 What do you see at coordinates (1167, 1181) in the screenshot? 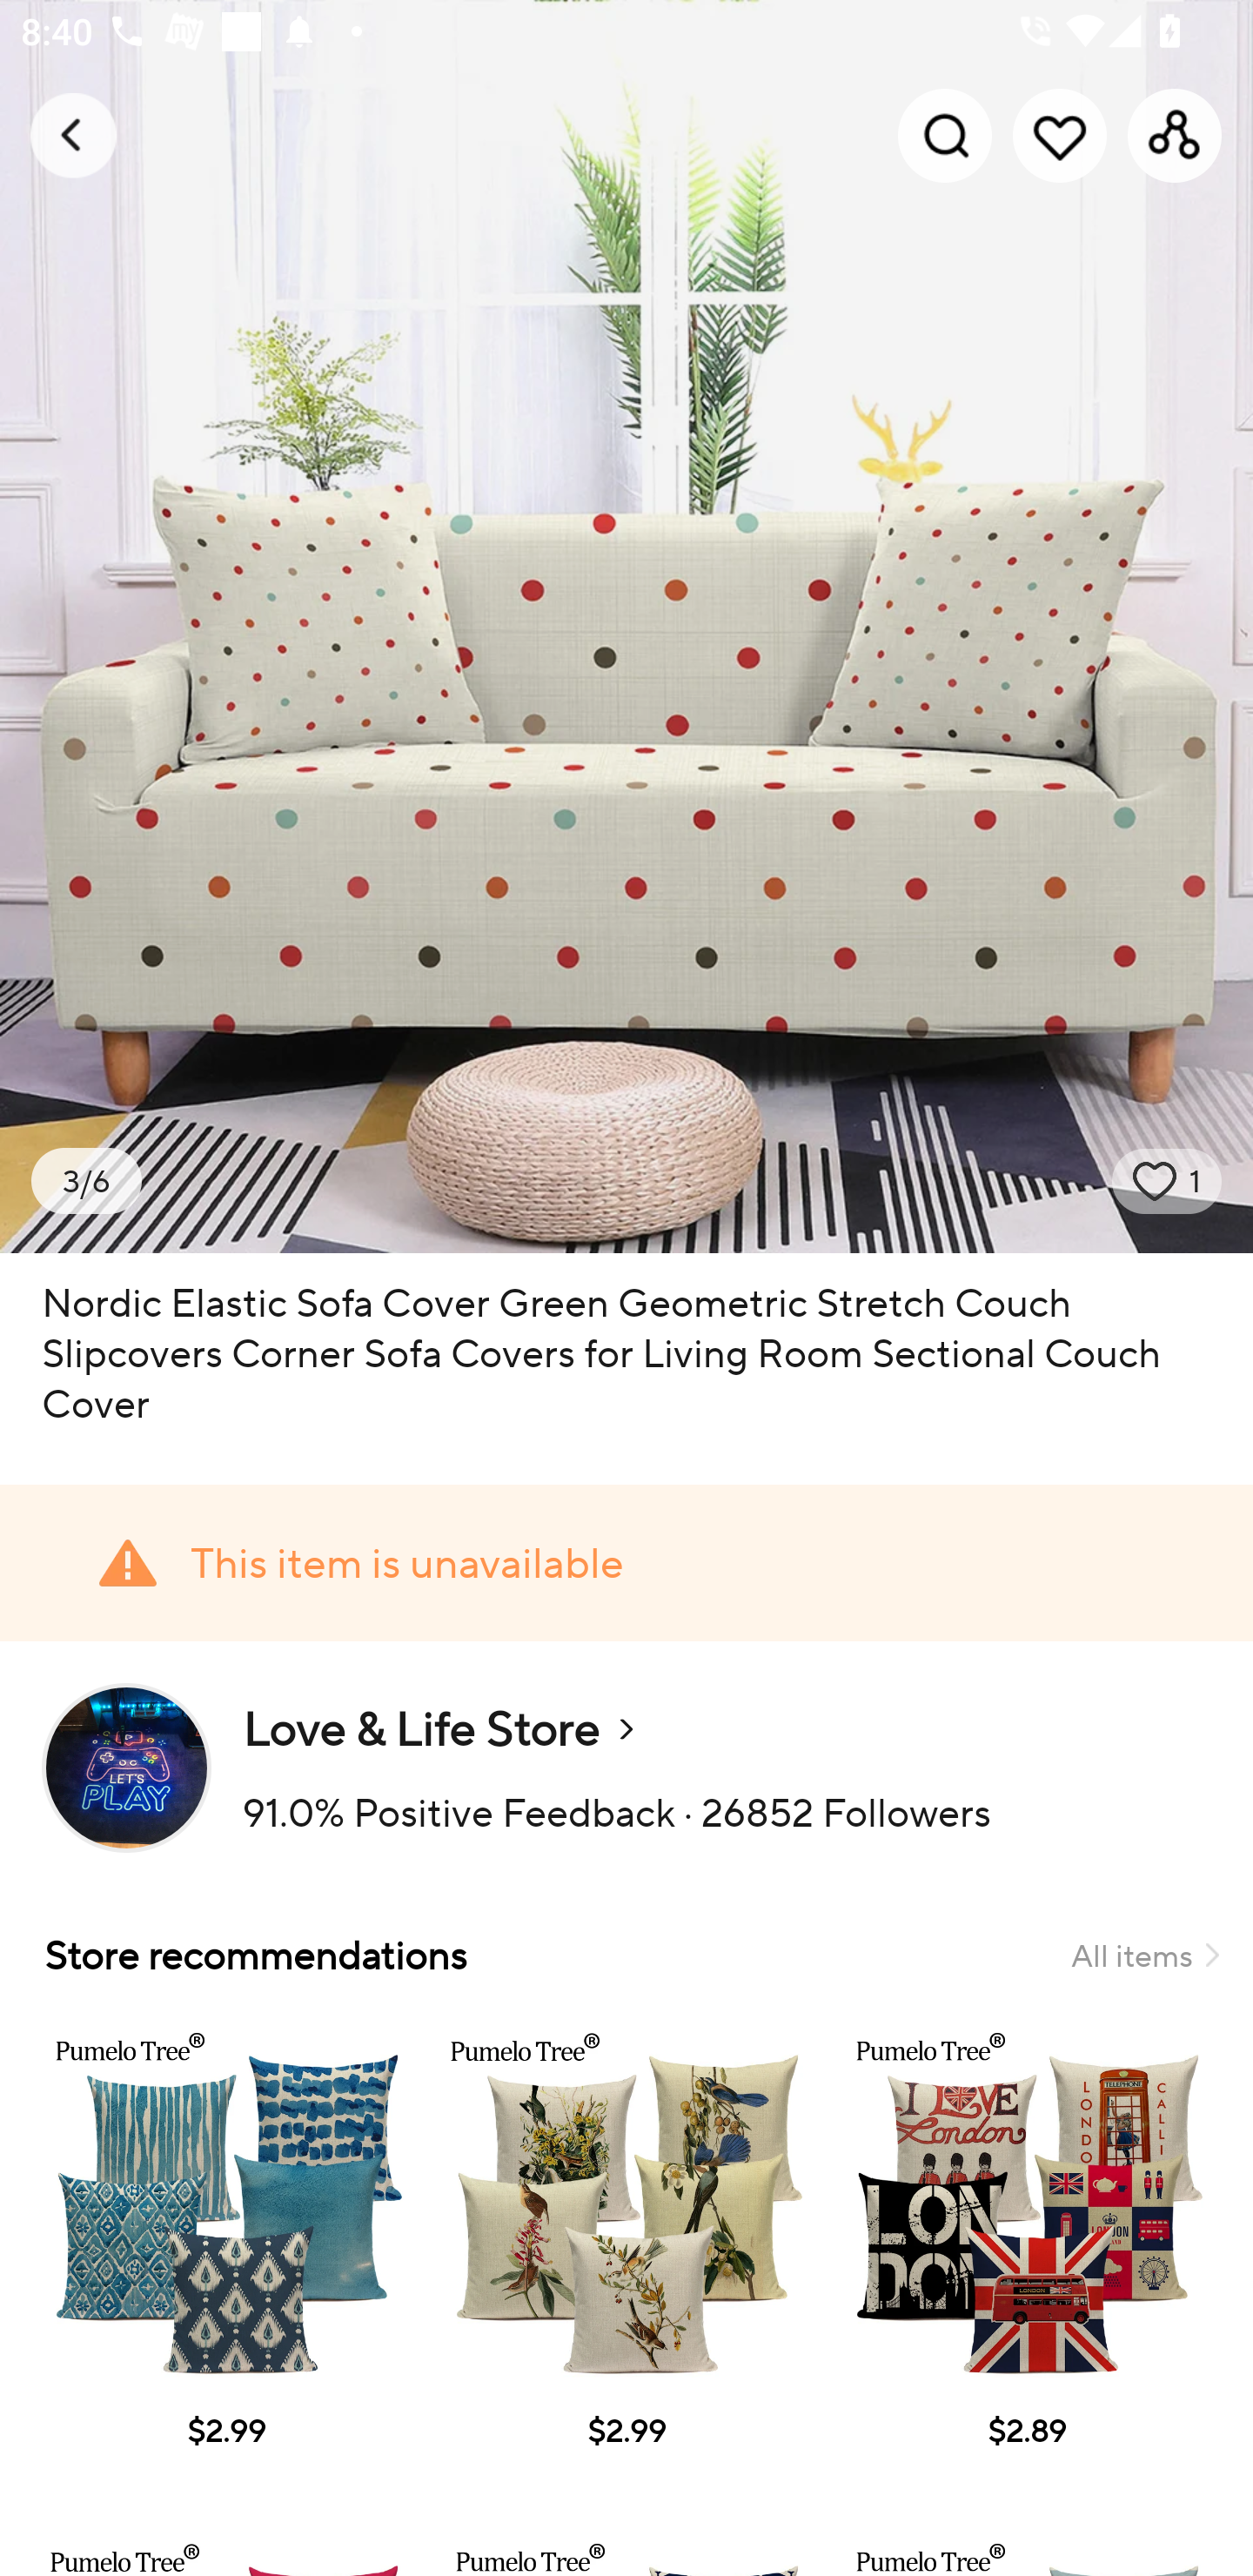
I see `wish state 1` at bounding box center [1167, 1181].